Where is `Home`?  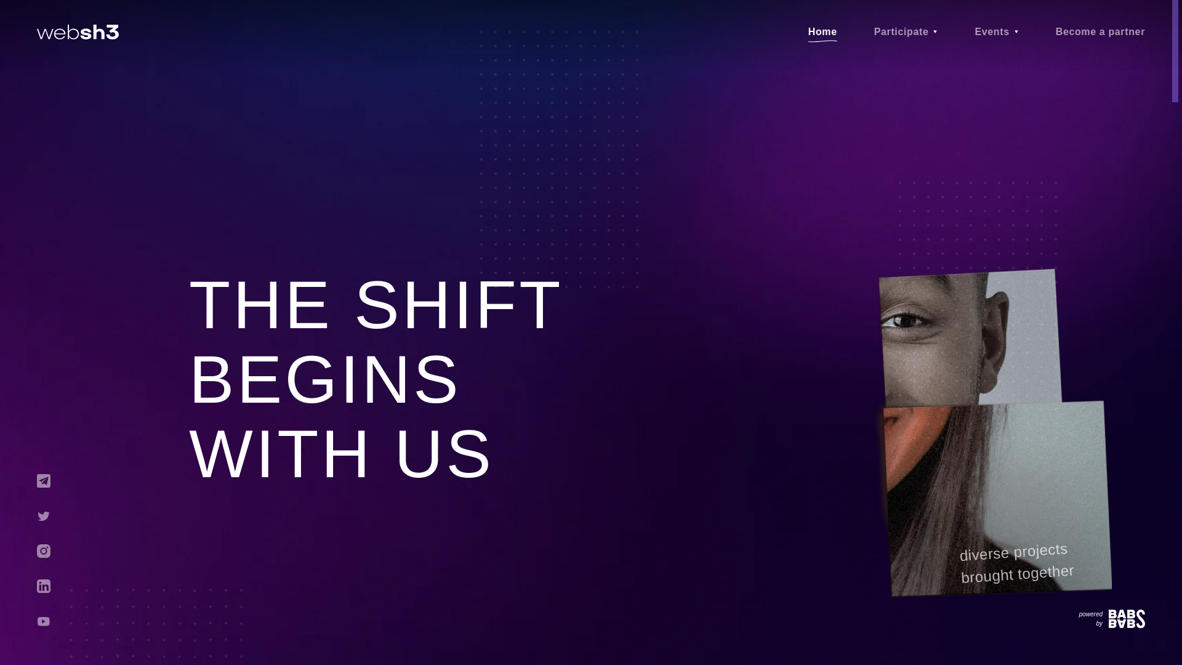
Home is located at coordinates (822, 32).